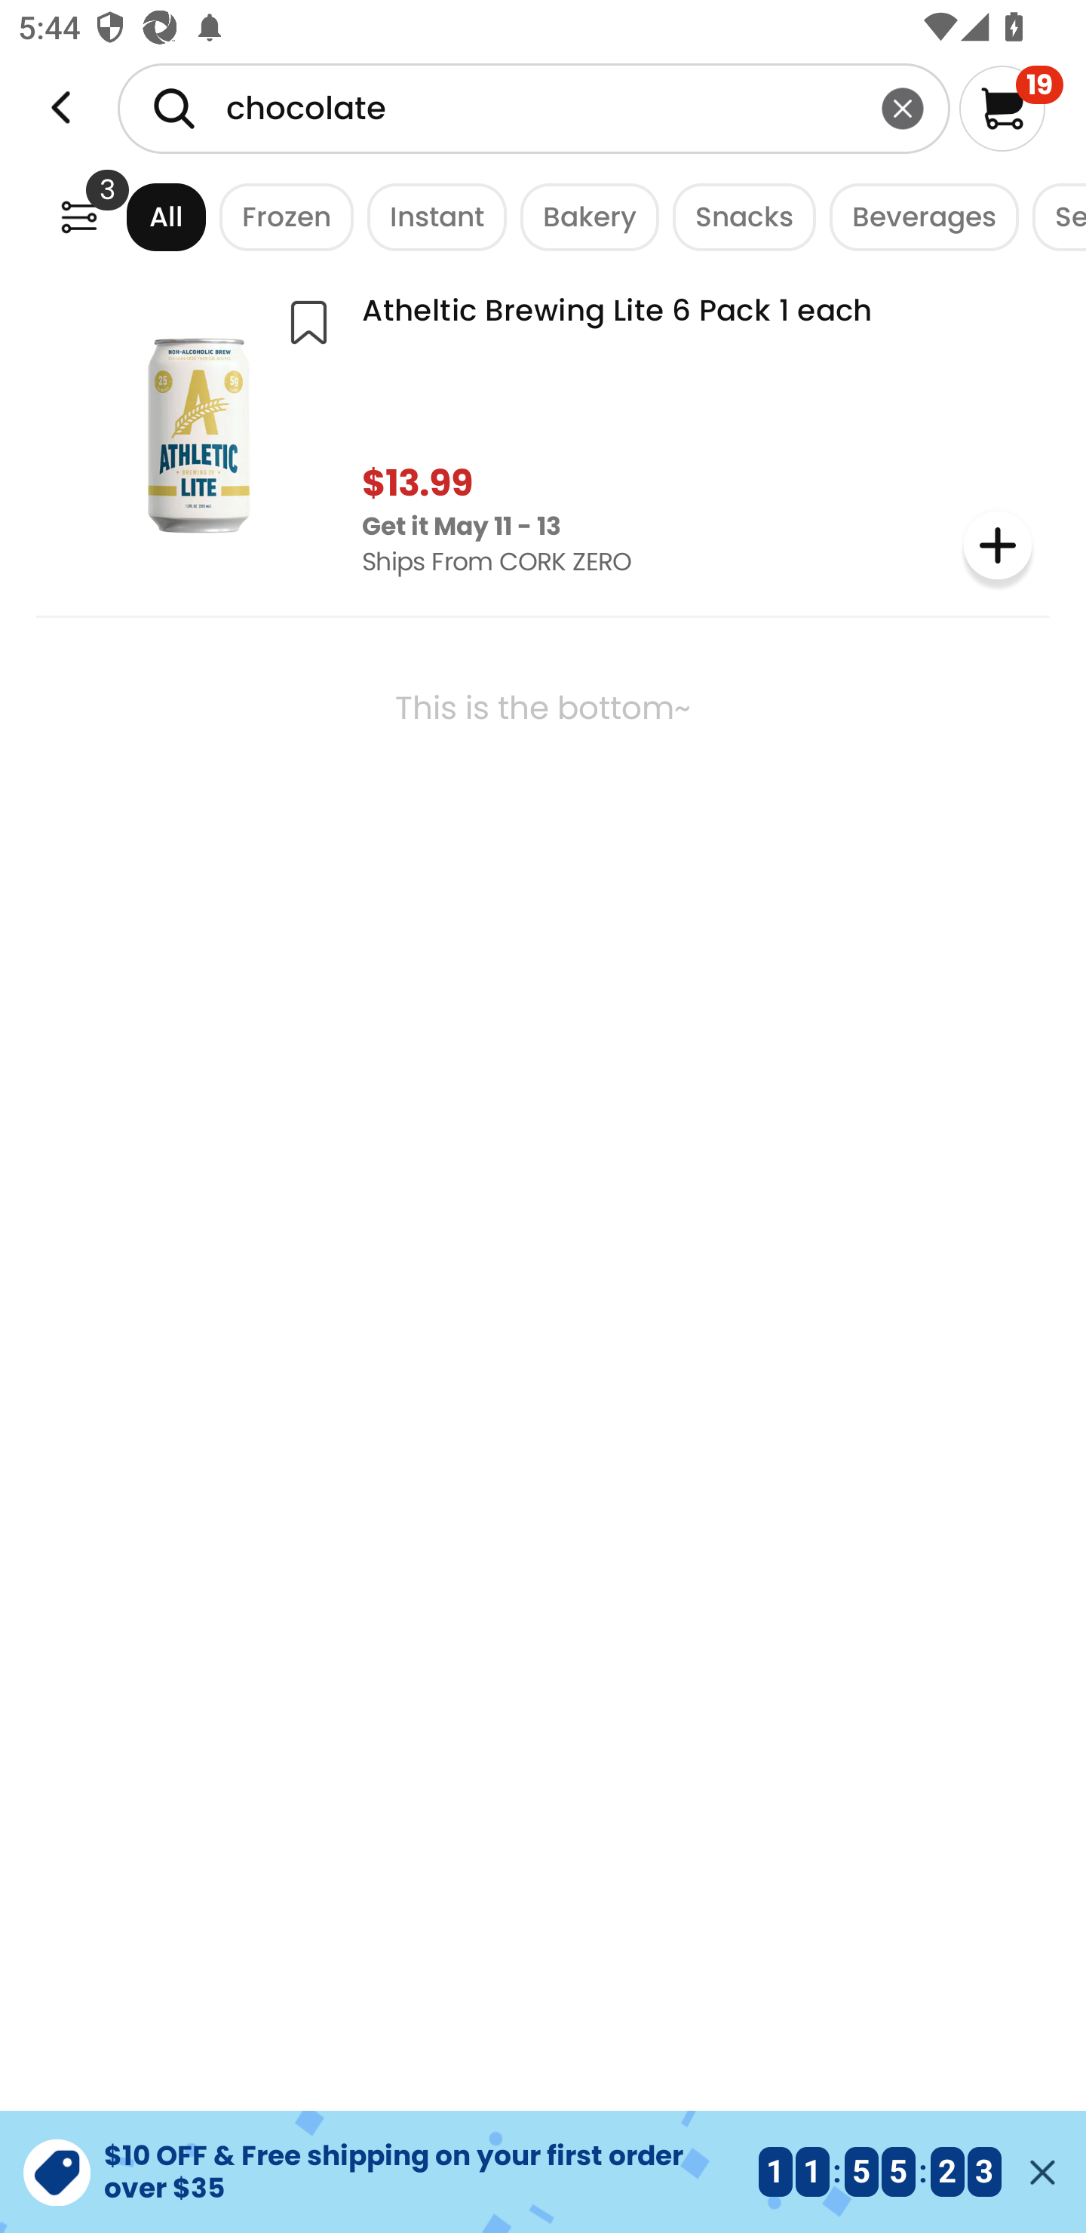 This screenshot has width=1086, height=2233. Describe the element at coordinates (61, 108) in the screenshot. I see `Weee!` at that location.